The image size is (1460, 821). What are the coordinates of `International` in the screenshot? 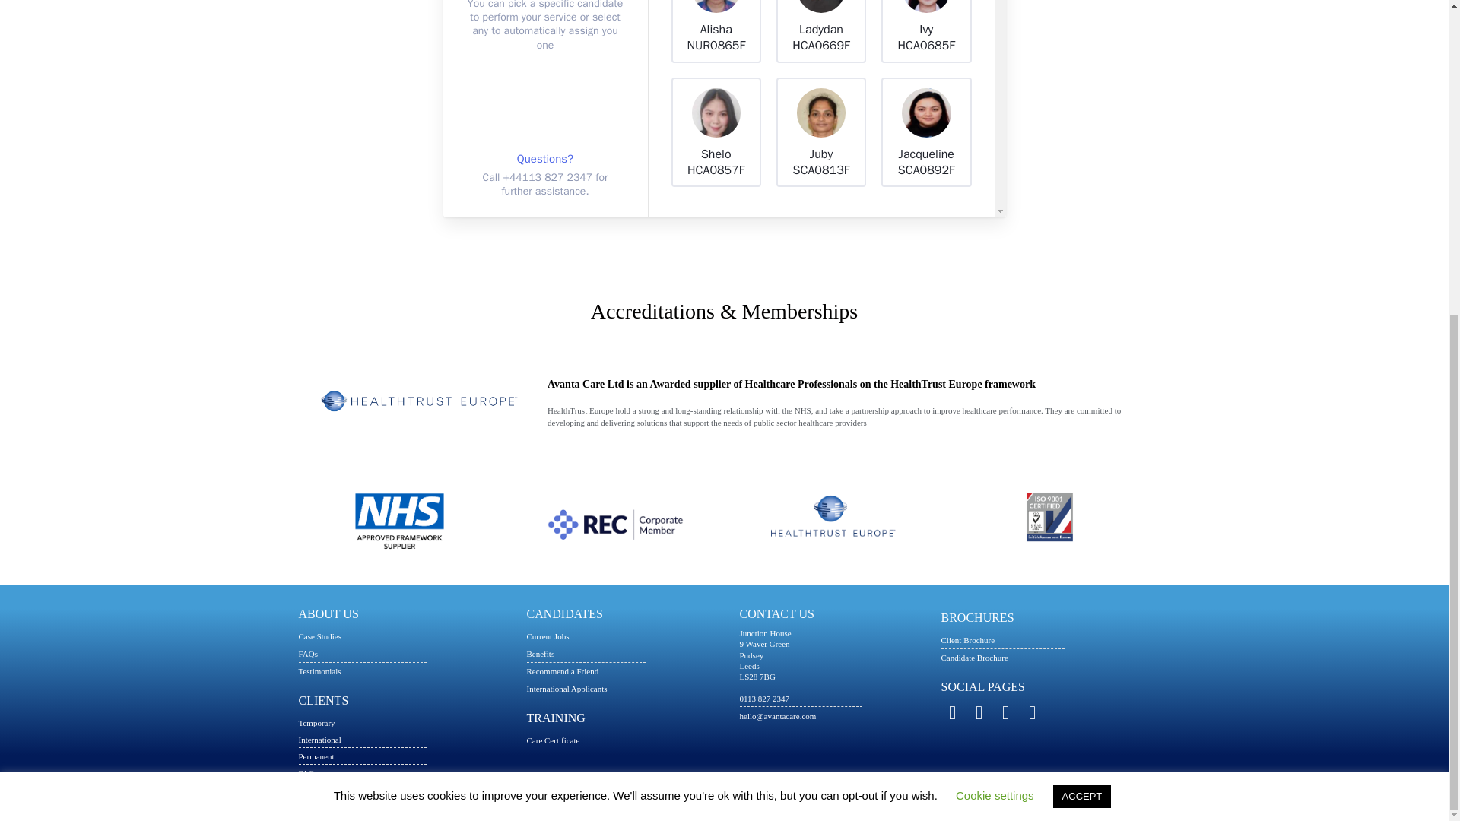 It's located at (405, 739).